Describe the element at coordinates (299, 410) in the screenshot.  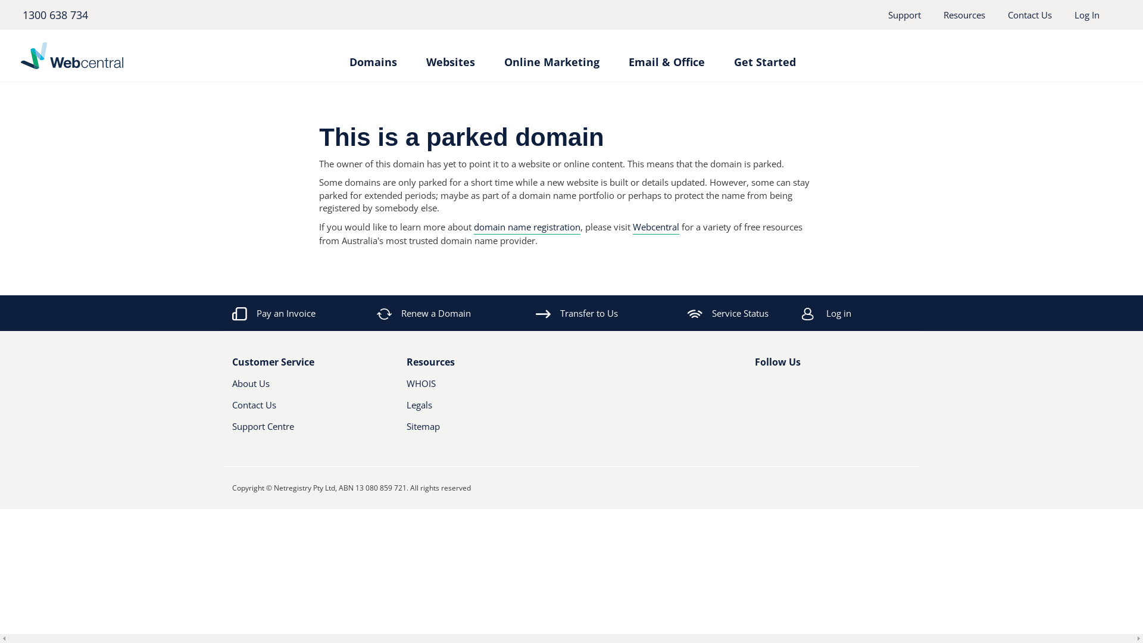
I see `Contact Us` at that location.